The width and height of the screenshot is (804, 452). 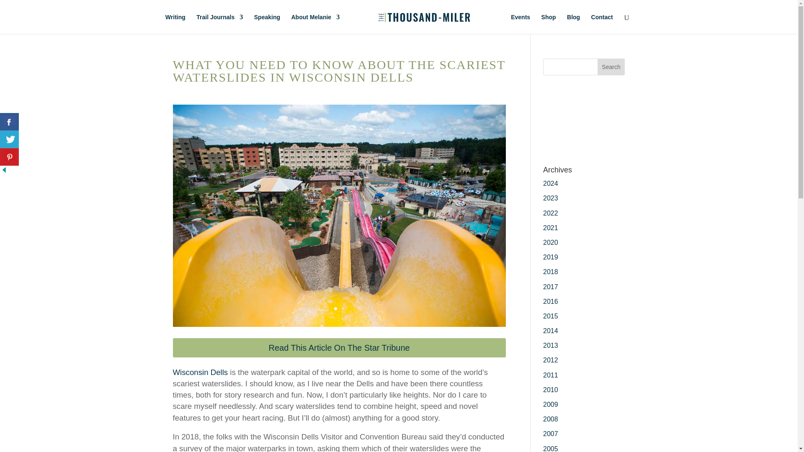 I want to click on Hide Buttons, so click(x=4, y=172).